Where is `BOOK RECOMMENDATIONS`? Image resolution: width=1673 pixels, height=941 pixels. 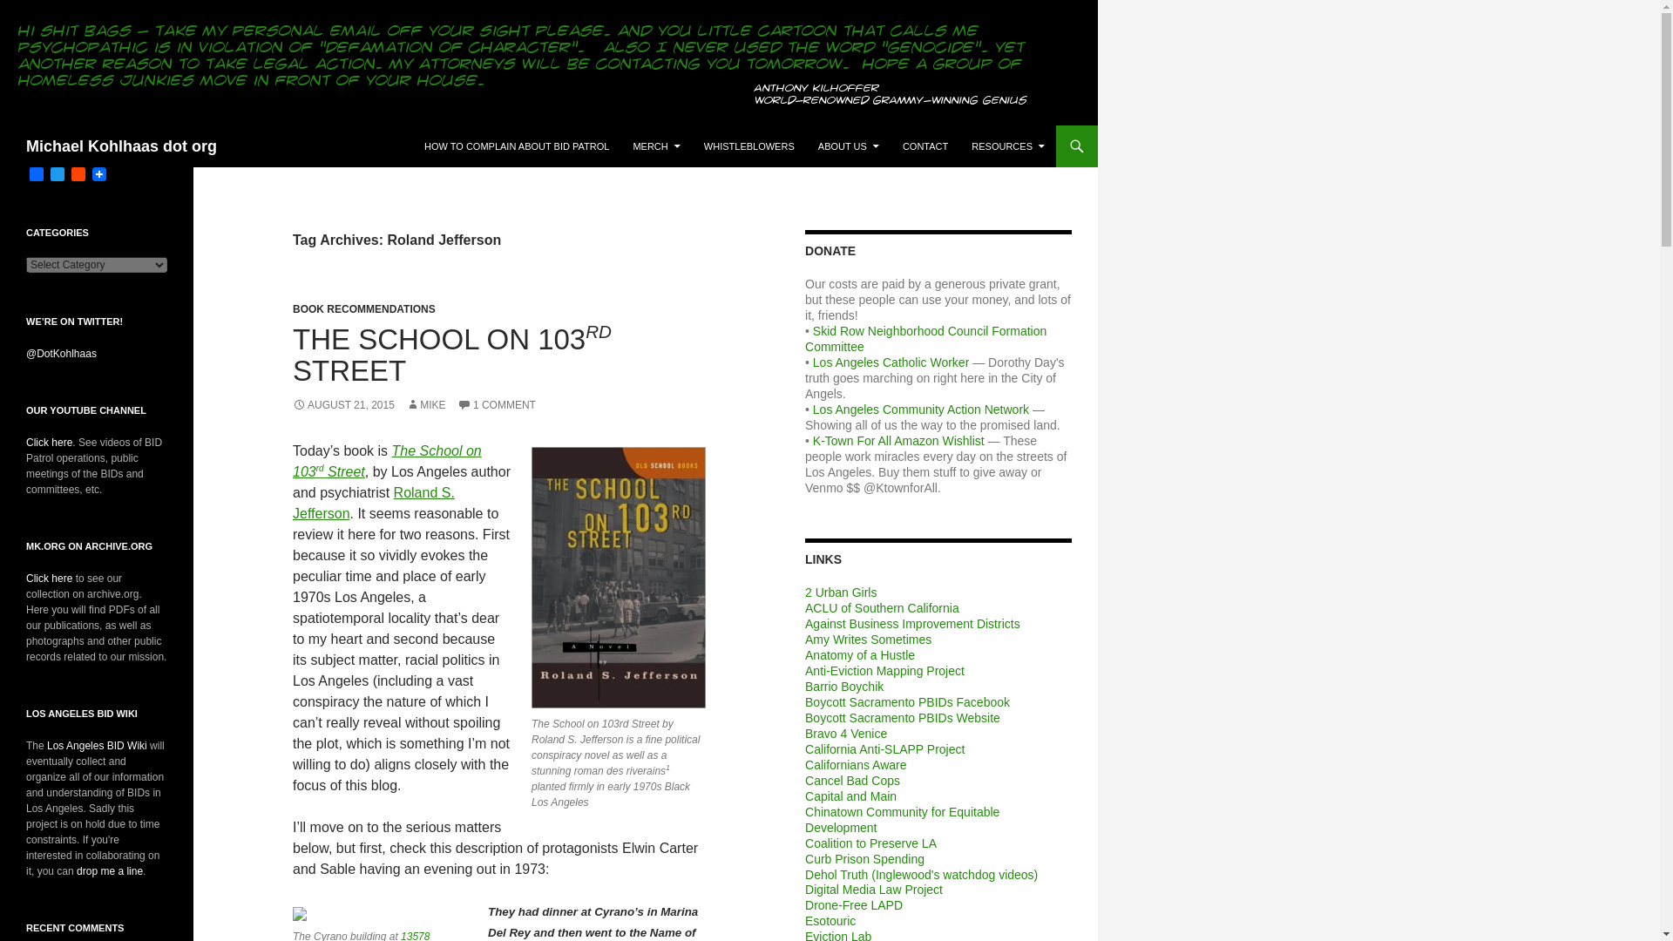
BOOK RECOMMENDATIONS is located at coordinates (364, 308).